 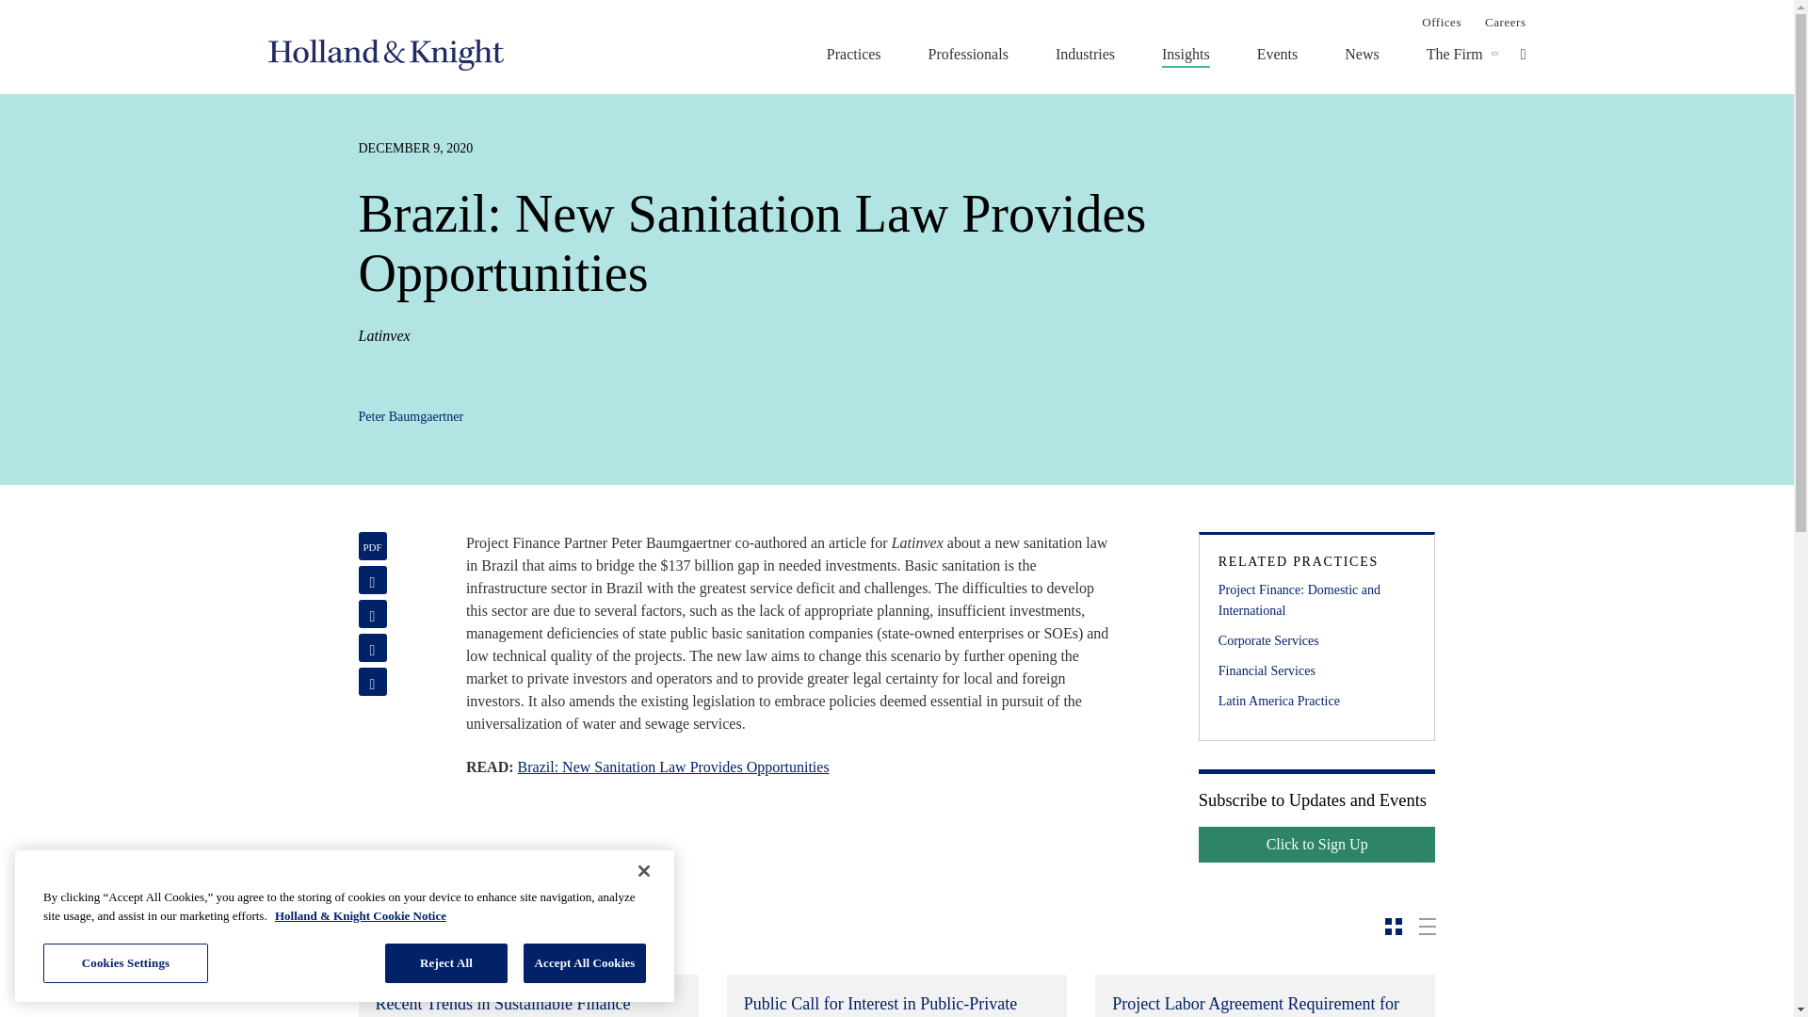 I want to click on The Firm, so click(x=1454, y=54).